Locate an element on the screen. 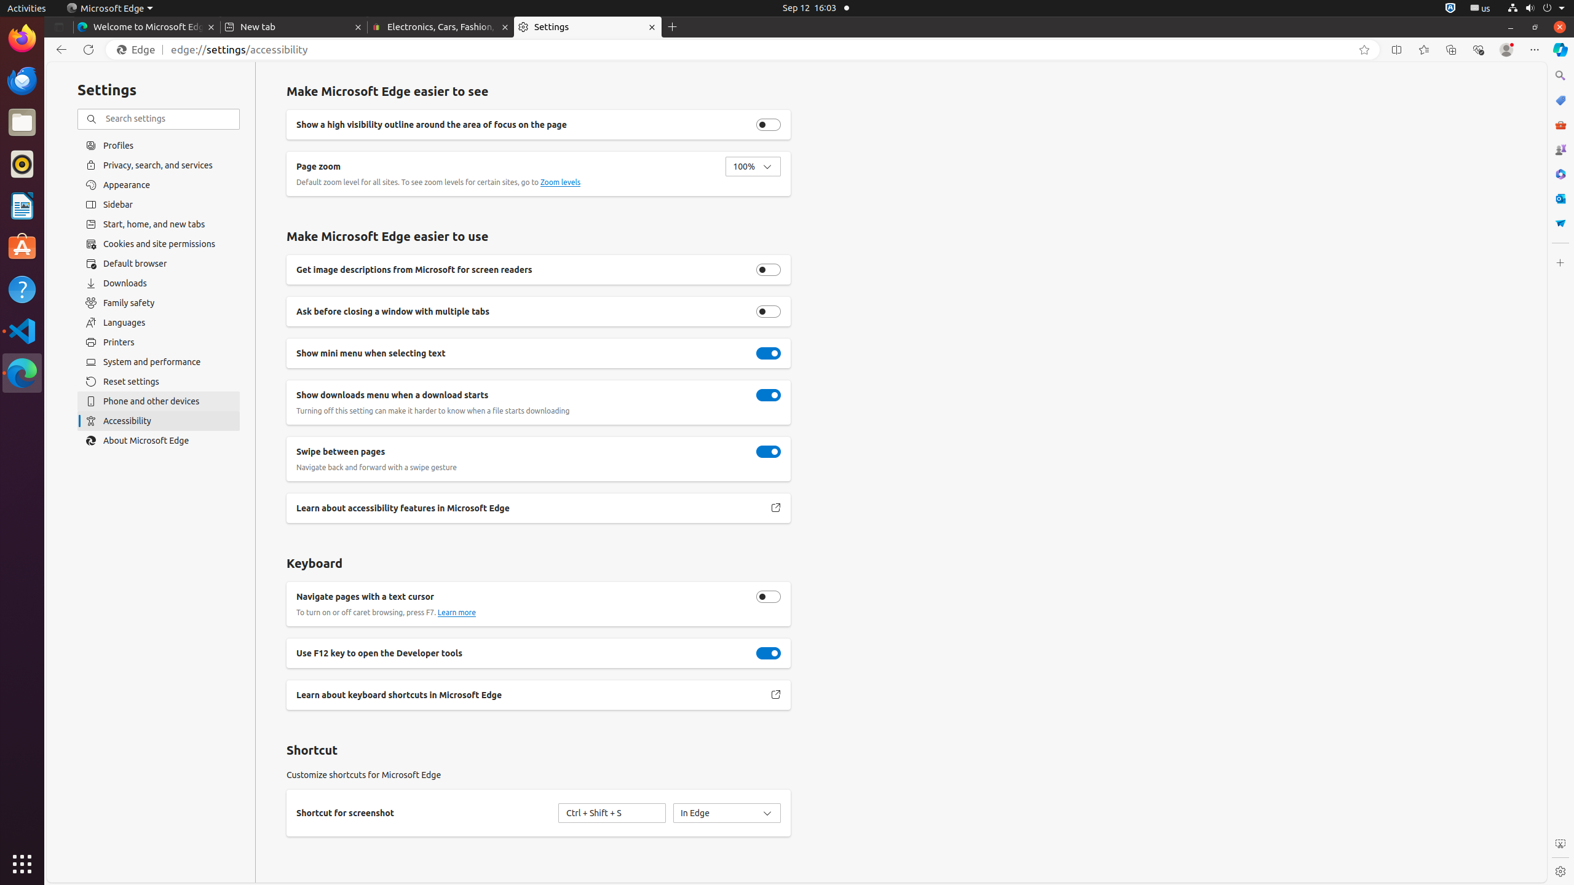 This screenshot has height=885, width=1574. Page zoom 100% is located at coordinates (753, 167).